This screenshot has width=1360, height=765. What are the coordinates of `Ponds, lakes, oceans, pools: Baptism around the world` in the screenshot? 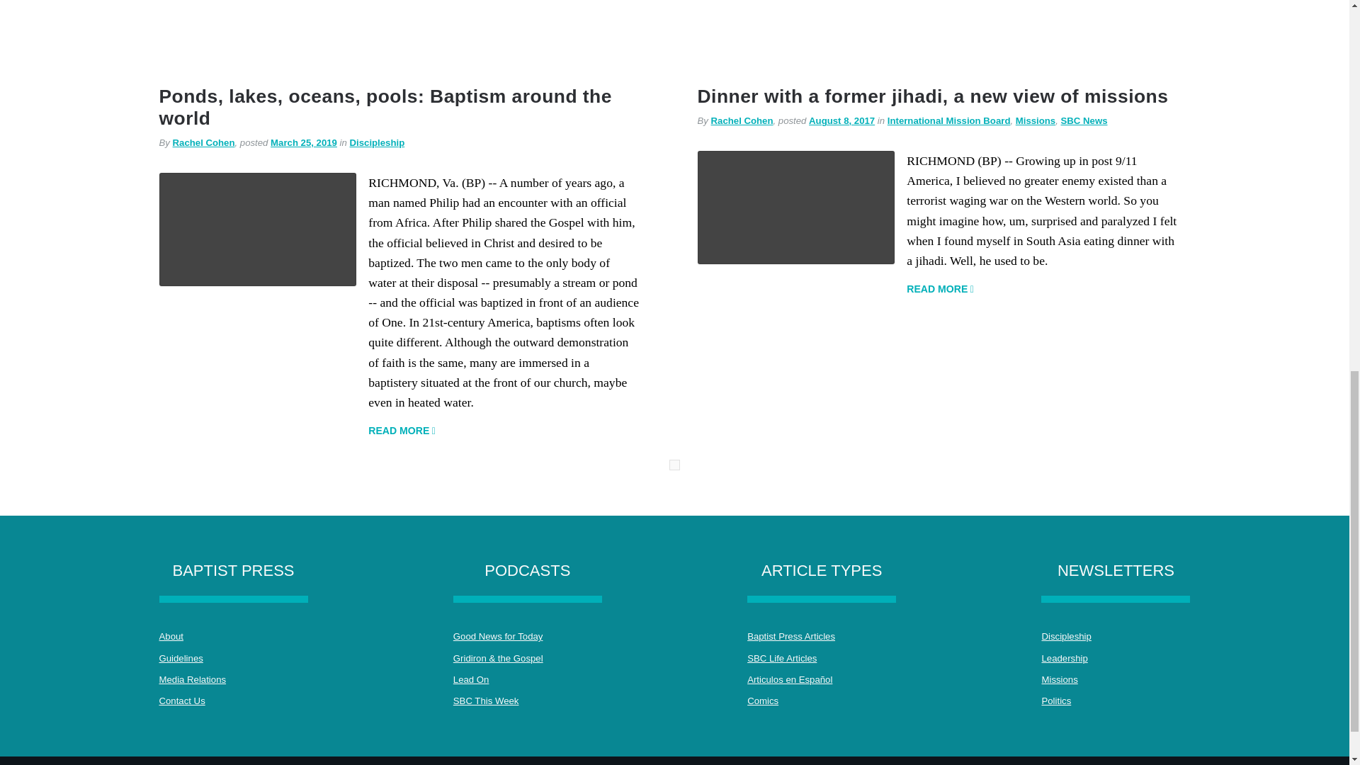 It's located at (385, 107).